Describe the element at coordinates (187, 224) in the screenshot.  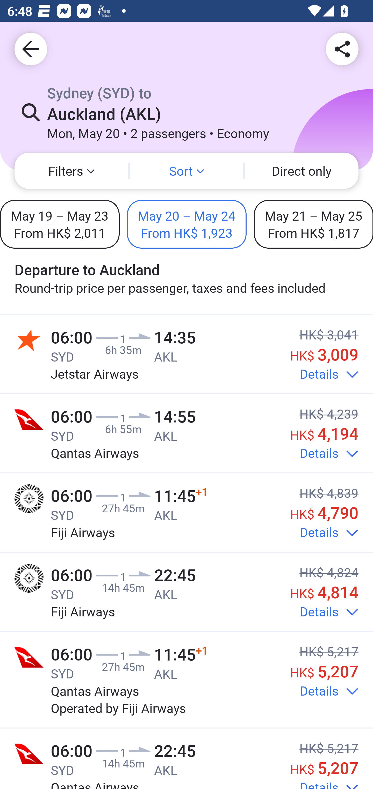
I see `May 20 – May 24 From HK$ 1,923` at that location.